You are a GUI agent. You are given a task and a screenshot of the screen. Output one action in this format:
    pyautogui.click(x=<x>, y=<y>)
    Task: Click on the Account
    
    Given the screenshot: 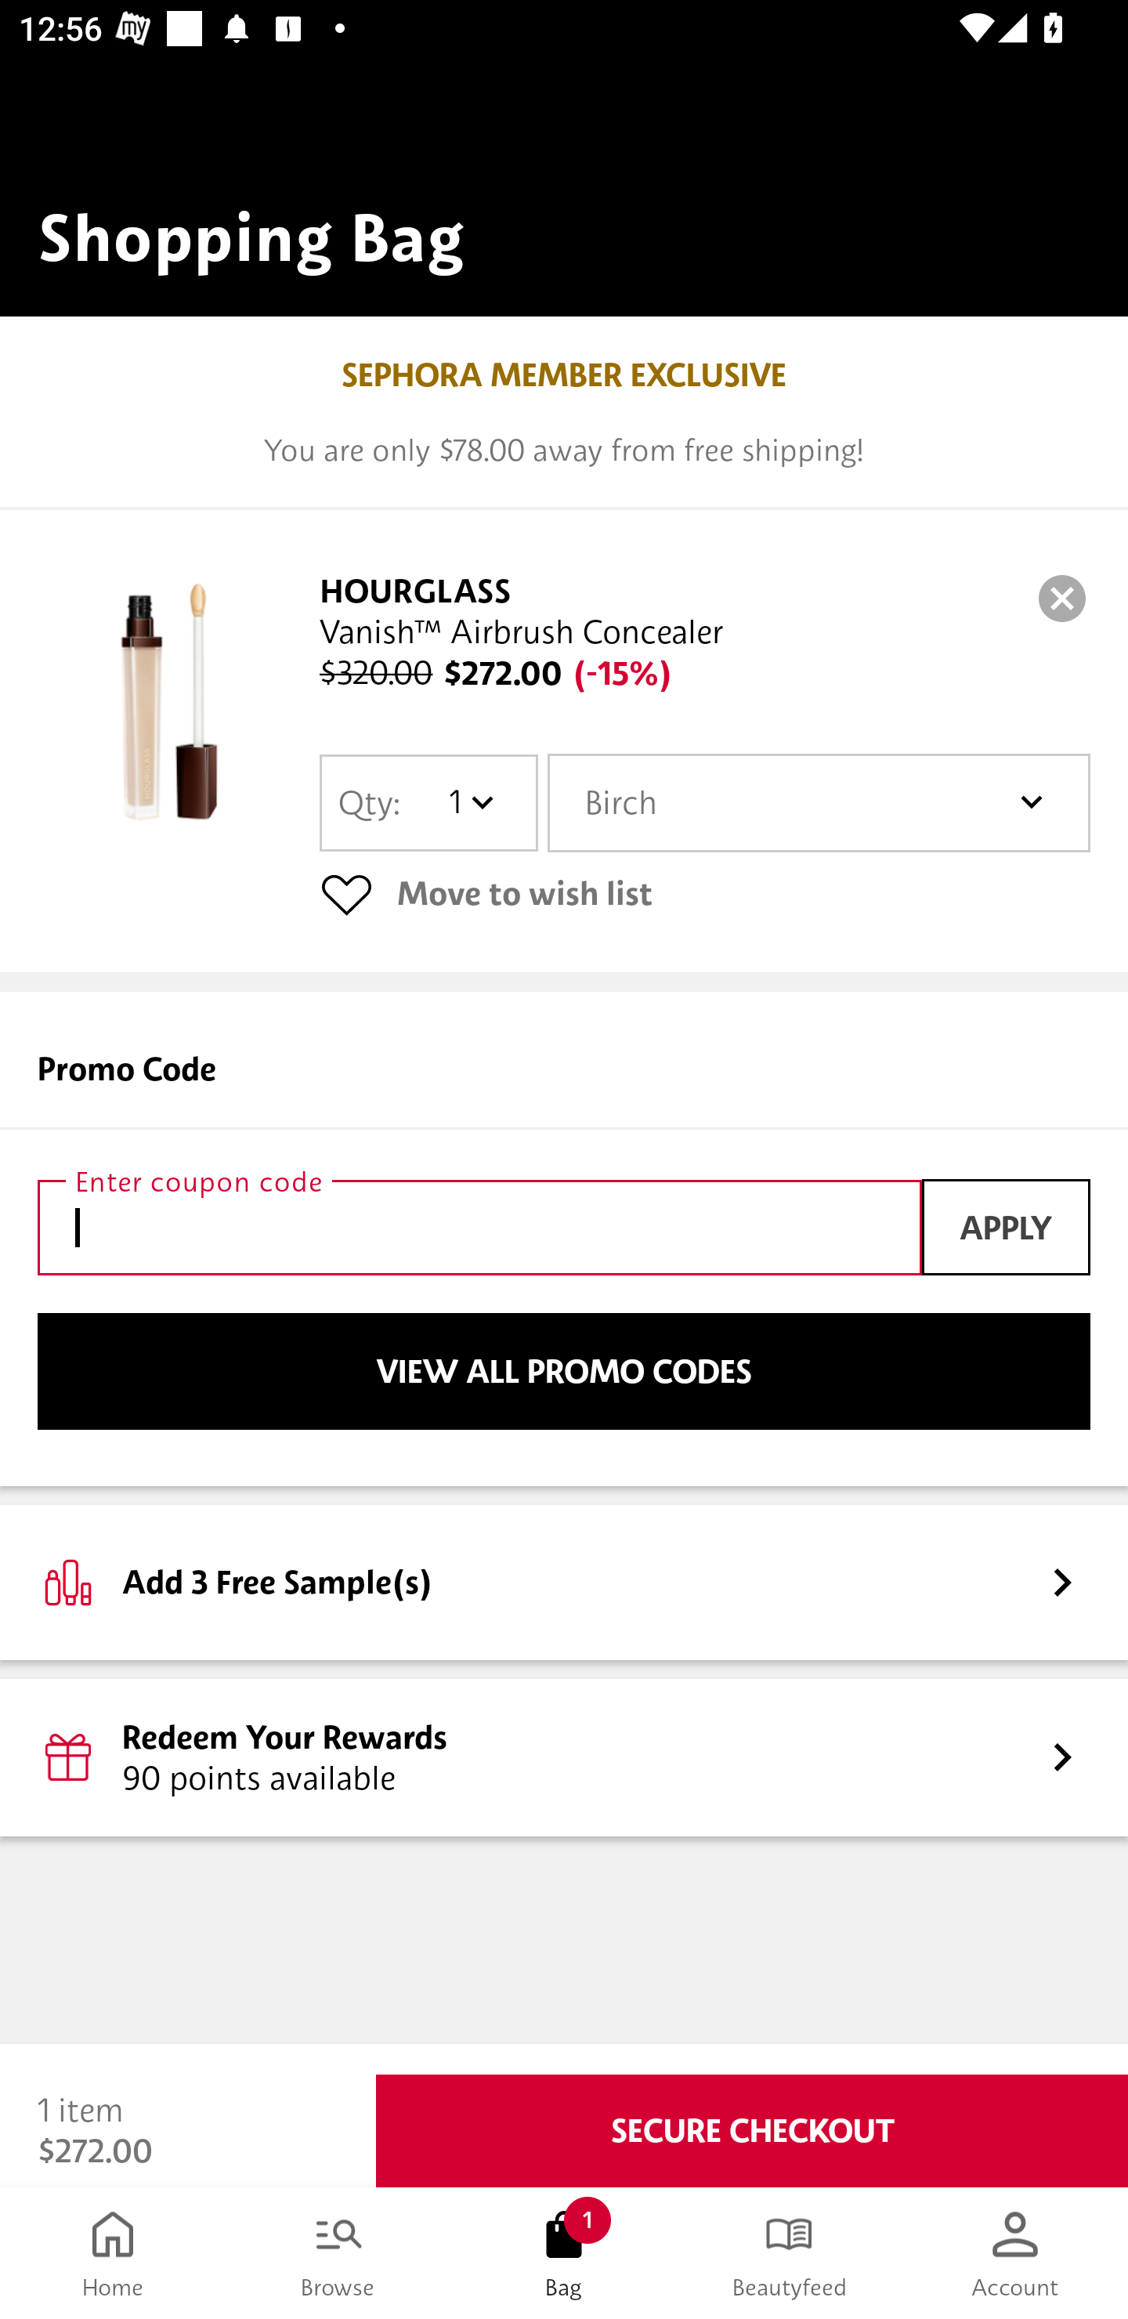 What is the action you would take?
    pyautogui.click(x=1015, y=2253)
    